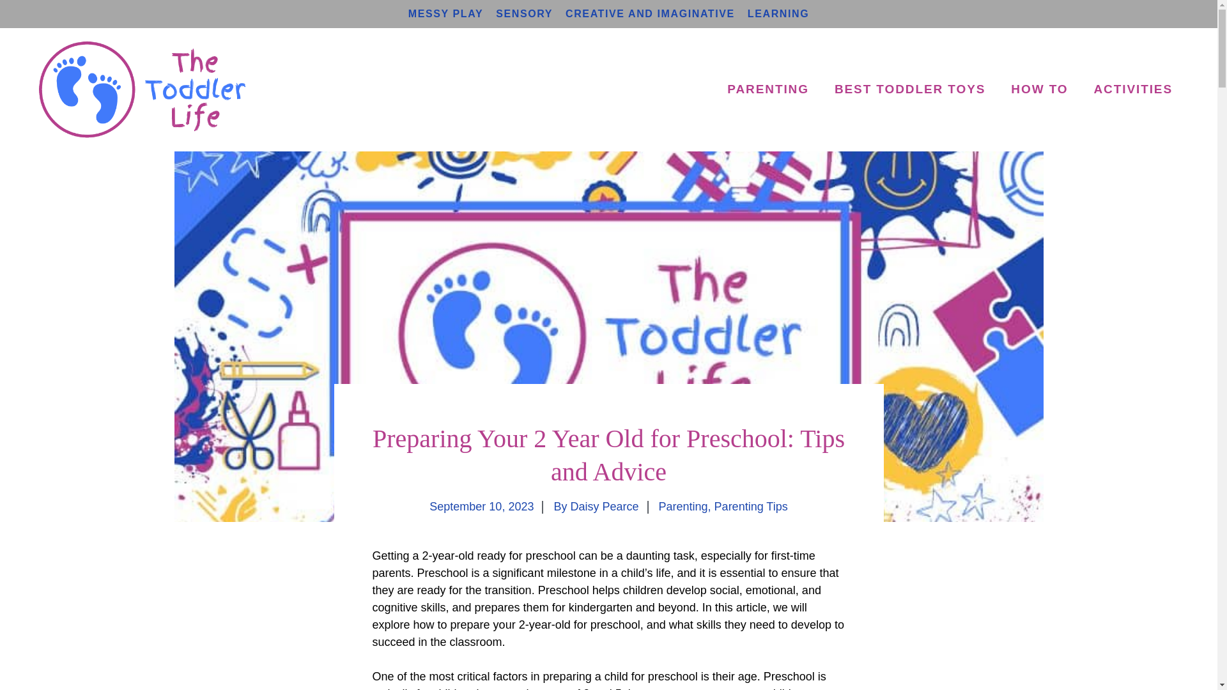 This screenshot has height=690, width=1227. I want to click on Parenting, so click(683, 507).